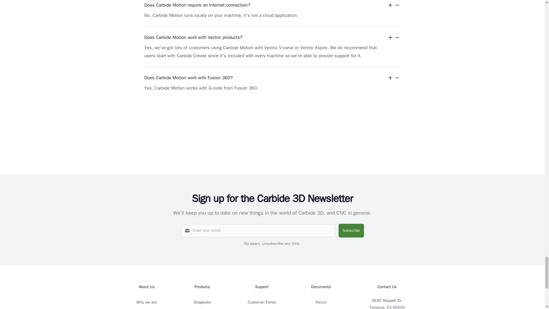 This screenshot has width=549, height=309. What do you see at coordinates (272, 37) in the screenshot?
I see `Does Carbide Motion work with Vectric products?` at bounding box center [272, 37].